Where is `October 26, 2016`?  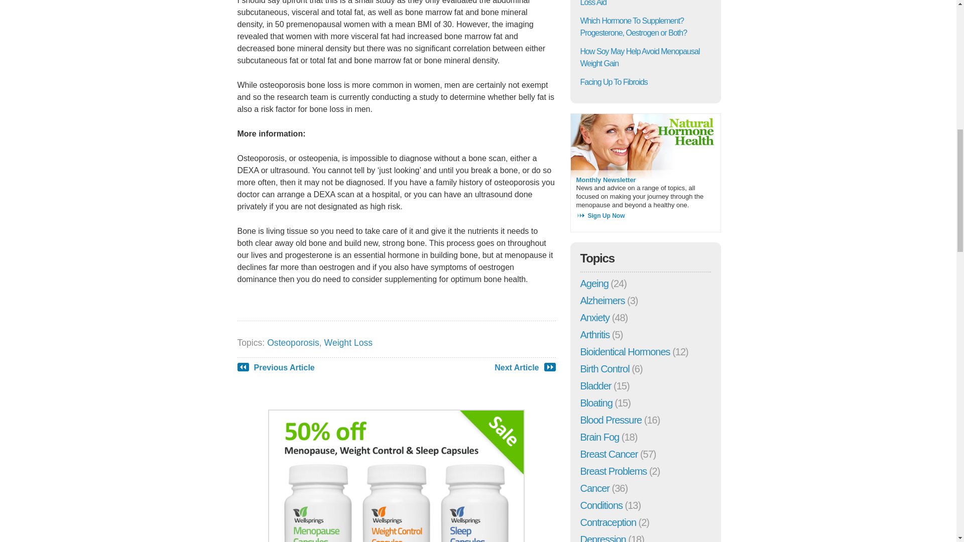
October 26, 2016 is located at coordinates (638, 3).